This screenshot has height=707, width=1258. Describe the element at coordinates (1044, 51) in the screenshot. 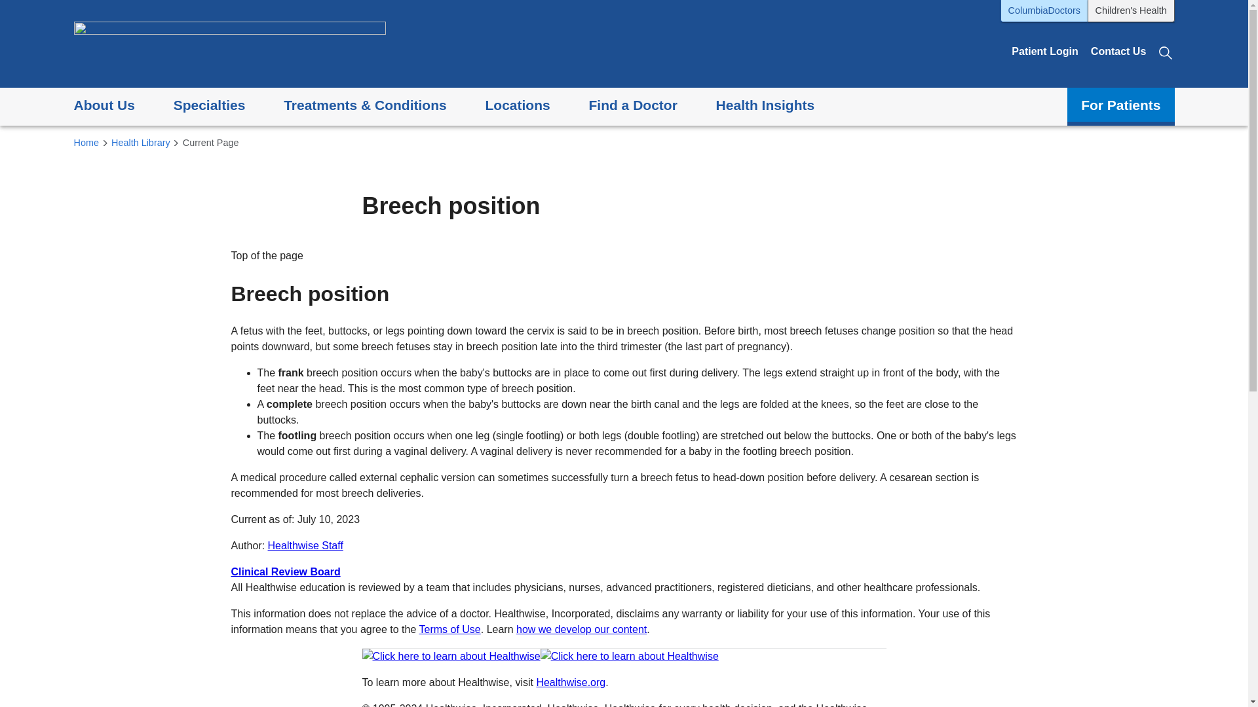

I see `Patient Login` at that location.